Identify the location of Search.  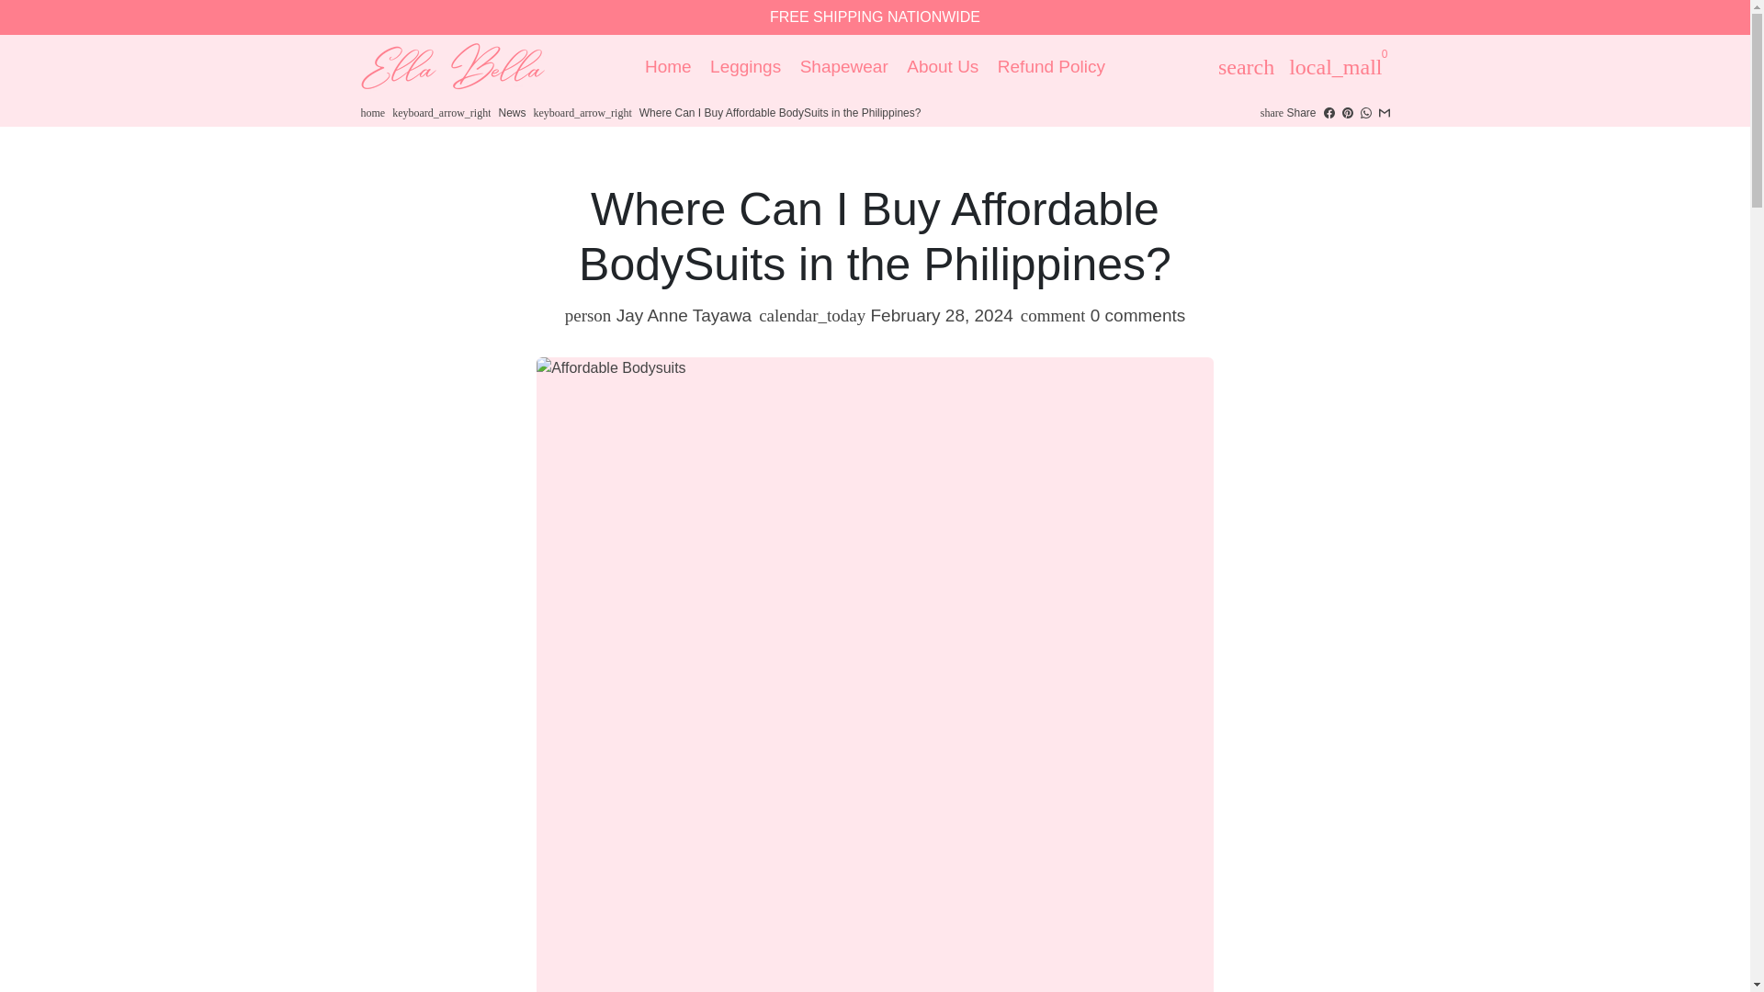
(1246, 65).